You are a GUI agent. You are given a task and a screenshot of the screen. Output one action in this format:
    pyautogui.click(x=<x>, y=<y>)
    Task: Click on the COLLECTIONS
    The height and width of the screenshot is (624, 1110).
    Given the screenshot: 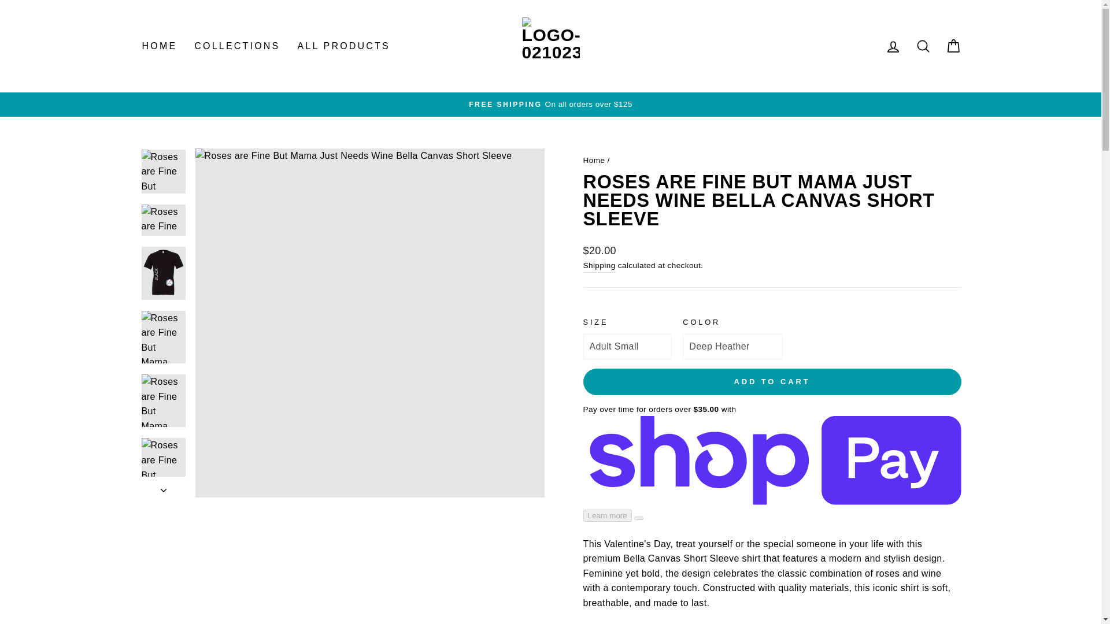 What is the action you would take?
    pyautogui.click(x=159, y=46)
    